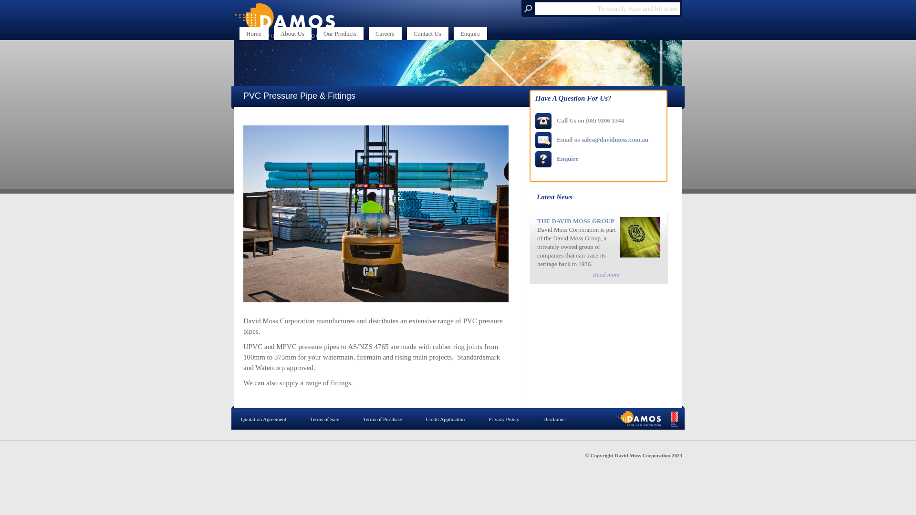 The height and width of the screenshot is (515, 916). I want to click on PVC Pressure Pipe & Fittings, so click(376, 214).